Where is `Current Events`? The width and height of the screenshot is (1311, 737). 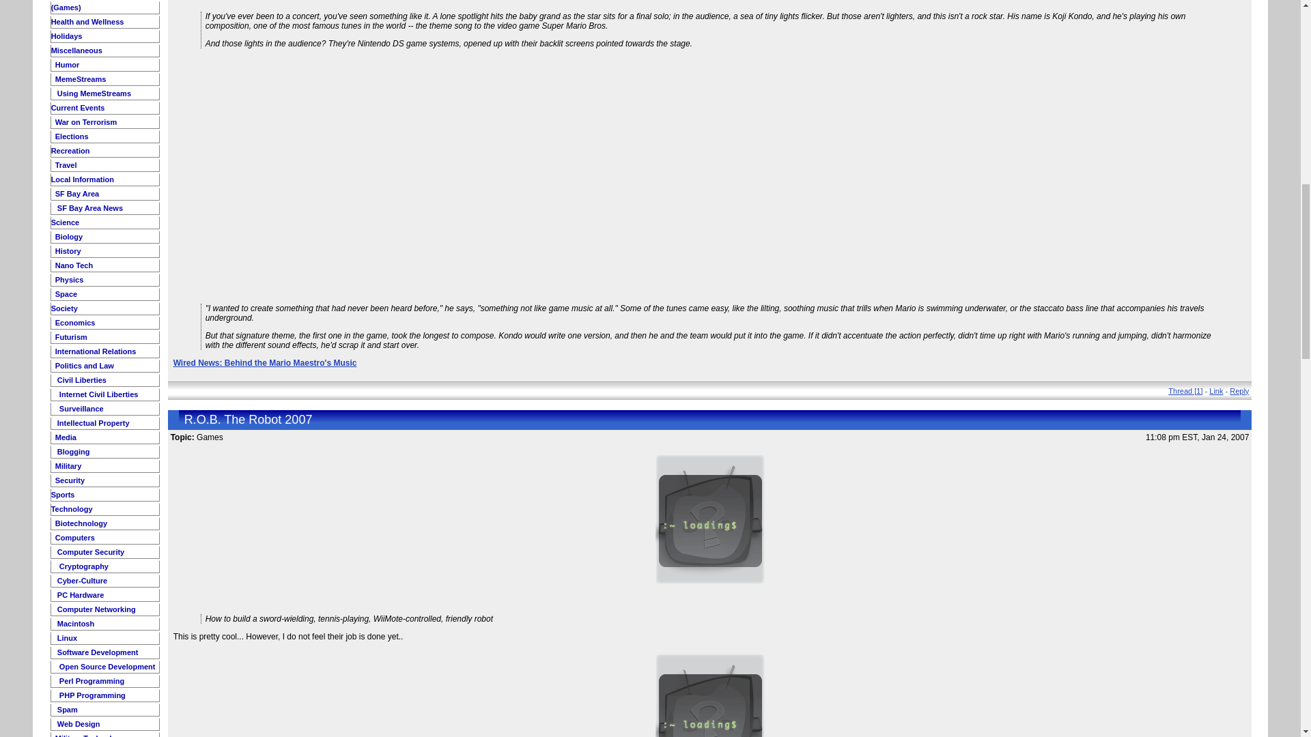 Current Events is located at coordinates (78, 108).